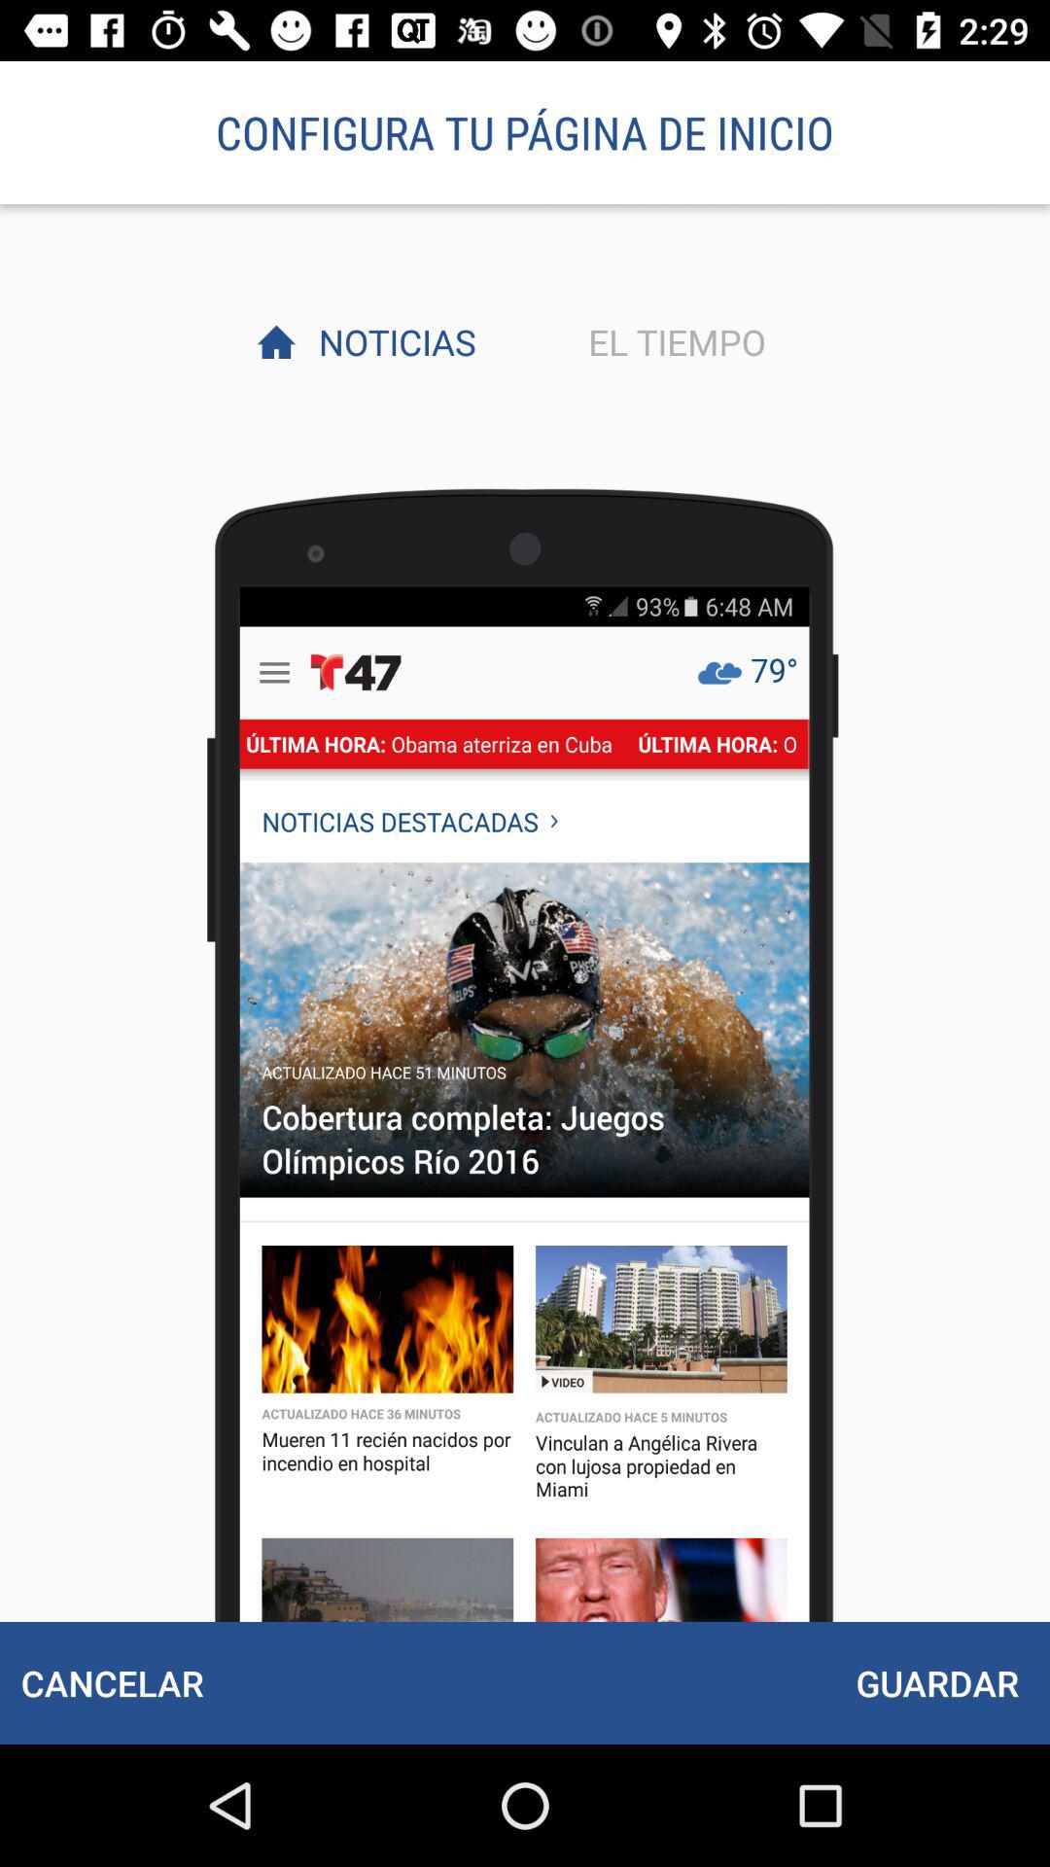 The height and width of the screenshot is (1867, 1050). Describe the element at coordinates (672, 341) in the screenshot. I see `open the item next to noticias item` at that location.